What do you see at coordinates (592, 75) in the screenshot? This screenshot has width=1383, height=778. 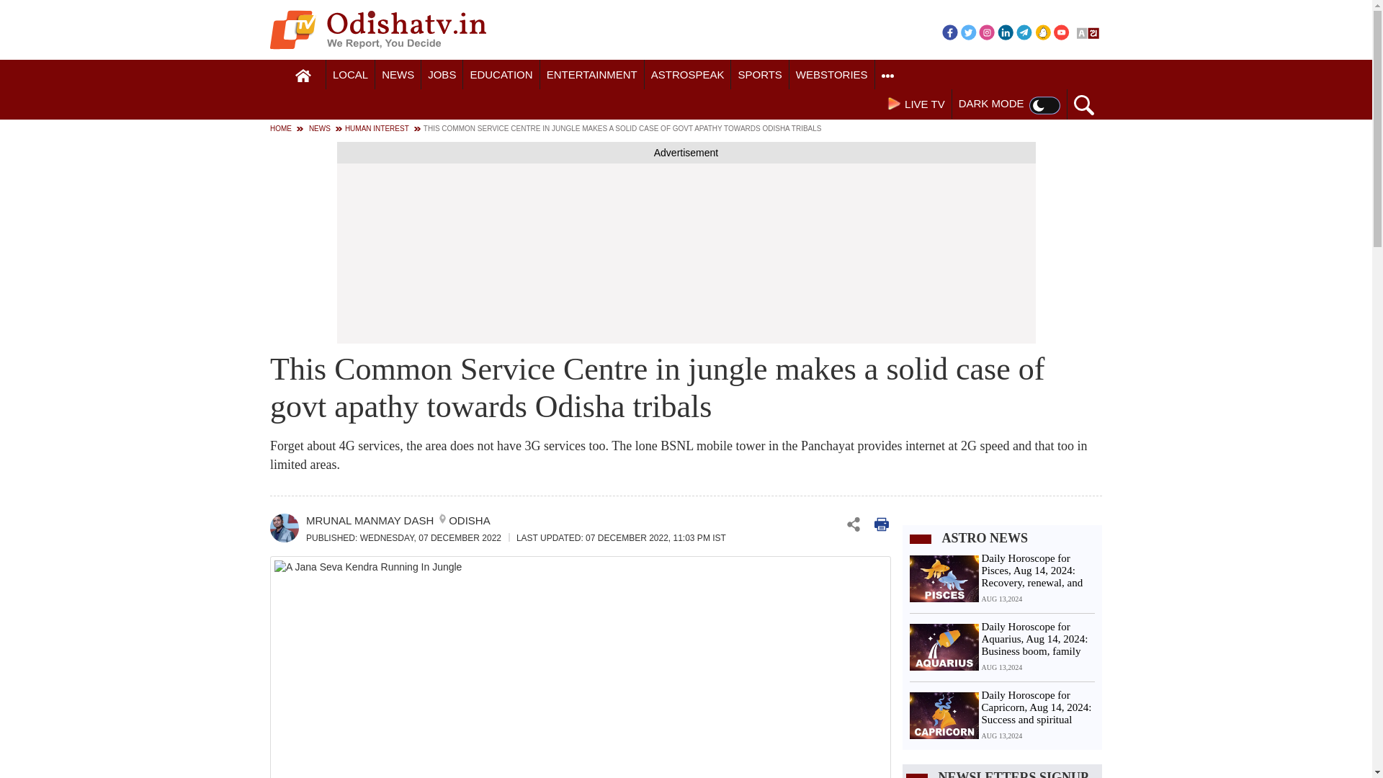 I see `ENTERTAINMENT` at bounding box center [592, 75].